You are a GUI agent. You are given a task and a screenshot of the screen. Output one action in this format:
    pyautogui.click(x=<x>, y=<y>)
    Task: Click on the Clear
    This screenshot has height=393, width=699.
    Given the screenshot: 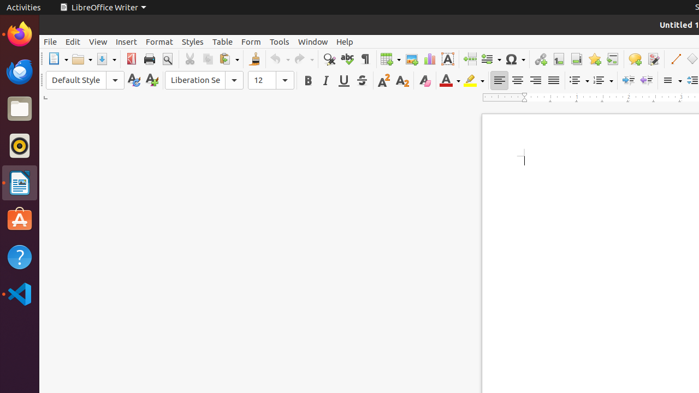 What is the action you would take?
    pyautogui.click(x=425, y=81)
    